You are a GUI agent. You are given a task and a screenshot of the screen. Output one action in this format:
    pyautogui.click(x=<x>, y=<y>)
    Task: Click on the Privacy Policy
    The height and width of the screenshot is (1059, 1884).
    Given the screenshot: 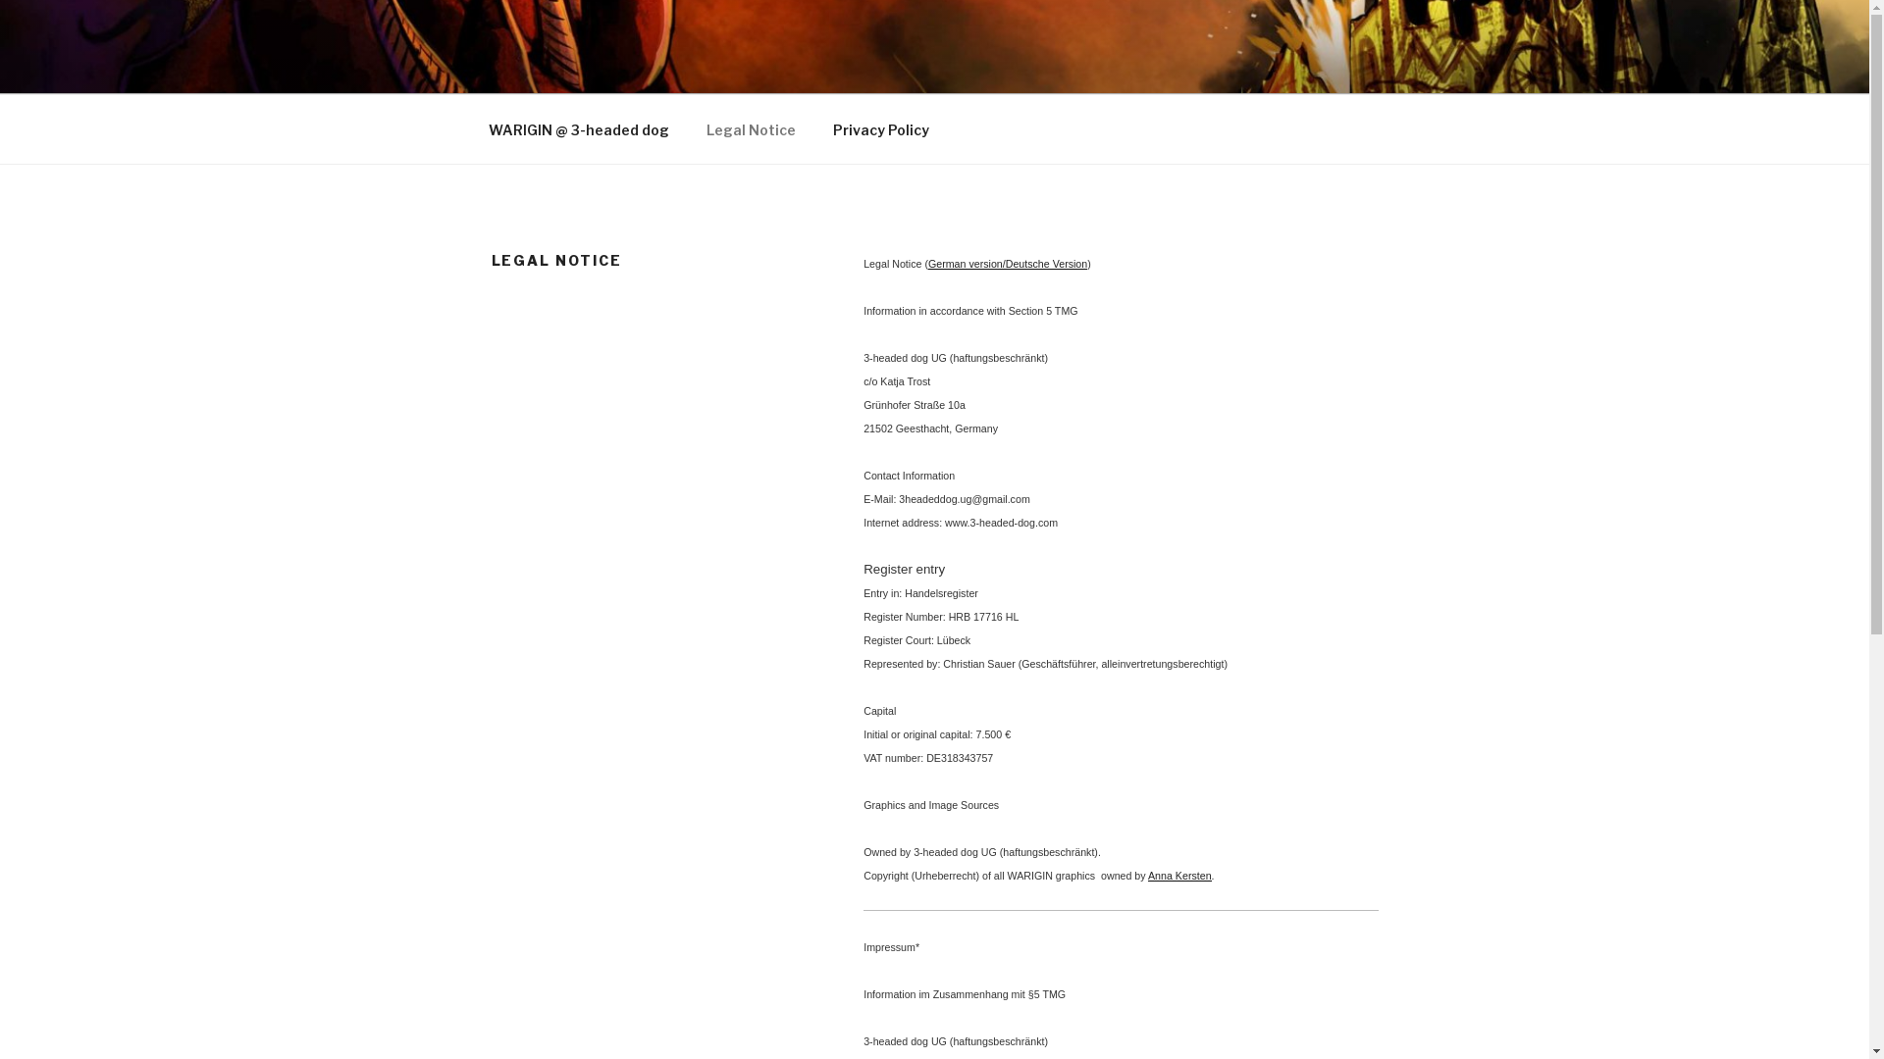 What is the action you would take?
    pyautogui.click(x=881, y=129)
    